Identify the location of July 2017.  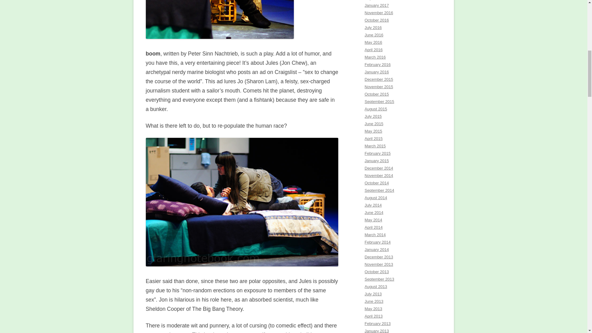
(373, 0).